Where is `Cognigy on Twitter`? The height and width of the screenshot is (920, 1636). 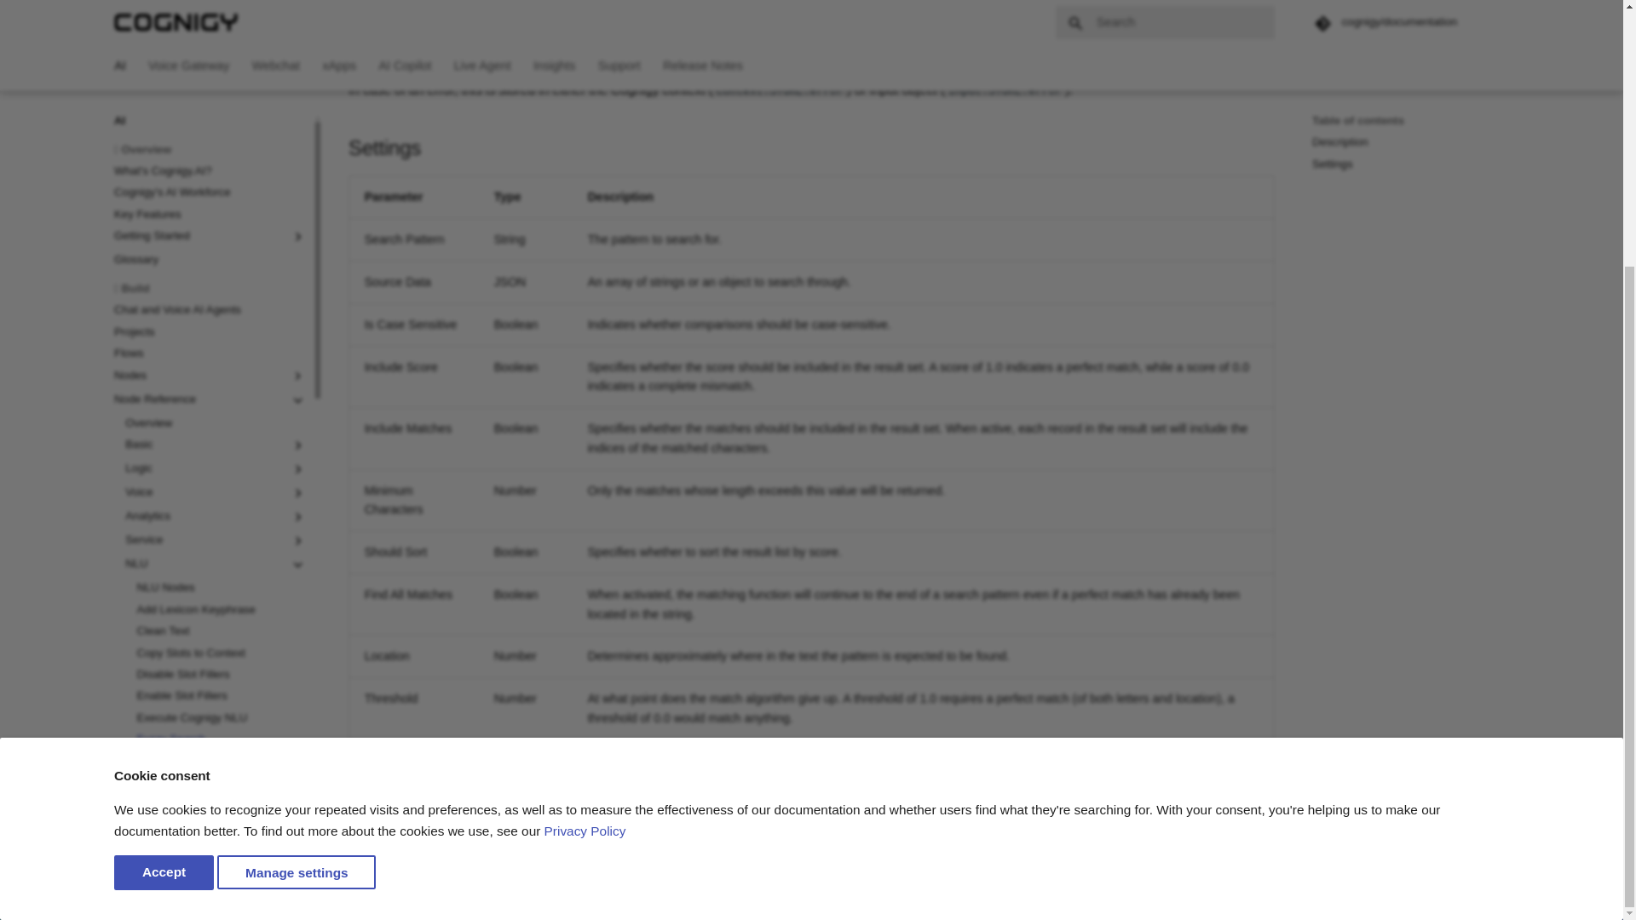 Cognigy on Twitter is located at coordinates (1396, 890).